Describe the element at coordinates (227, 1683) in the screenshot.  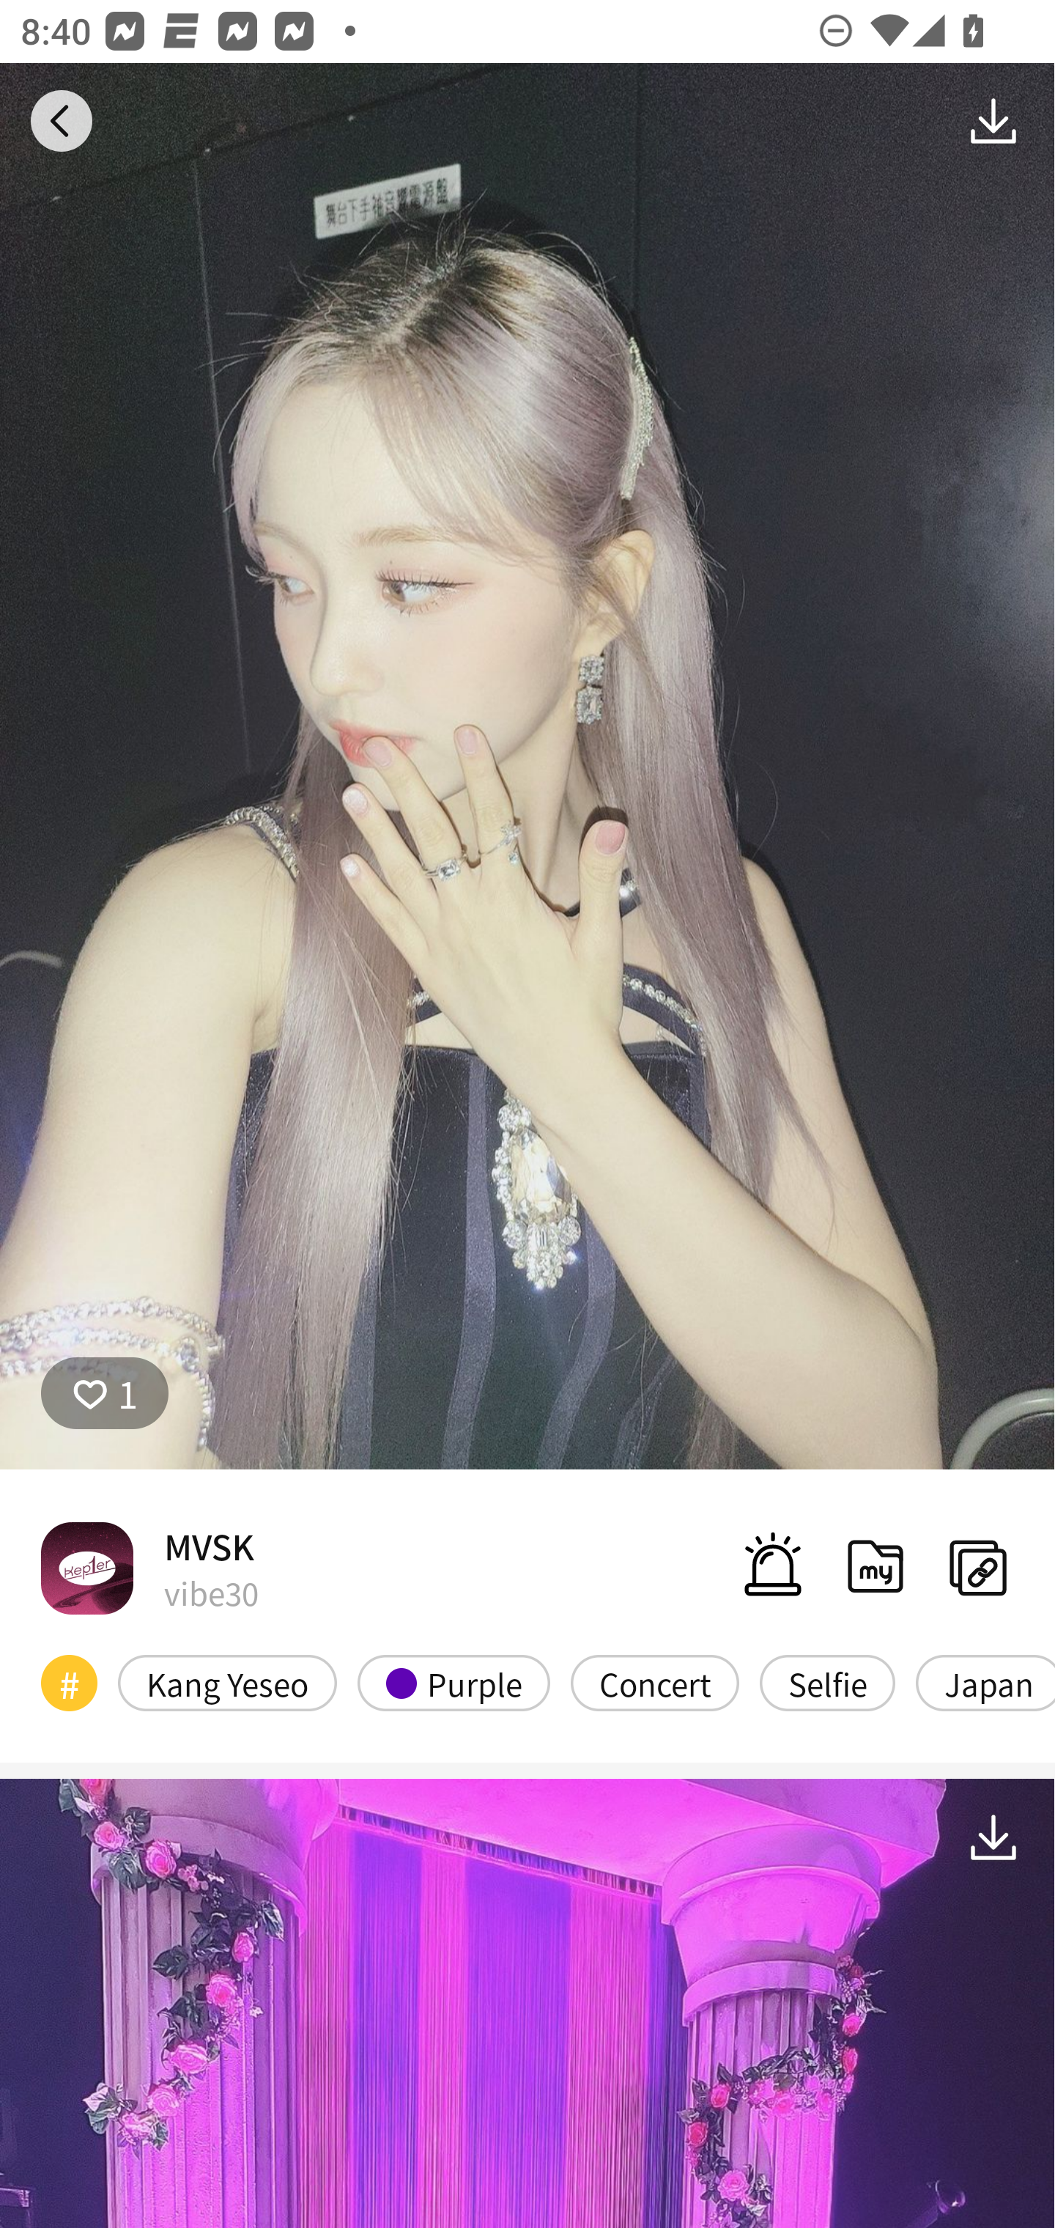
I see `Kang Yeseo` at that location.